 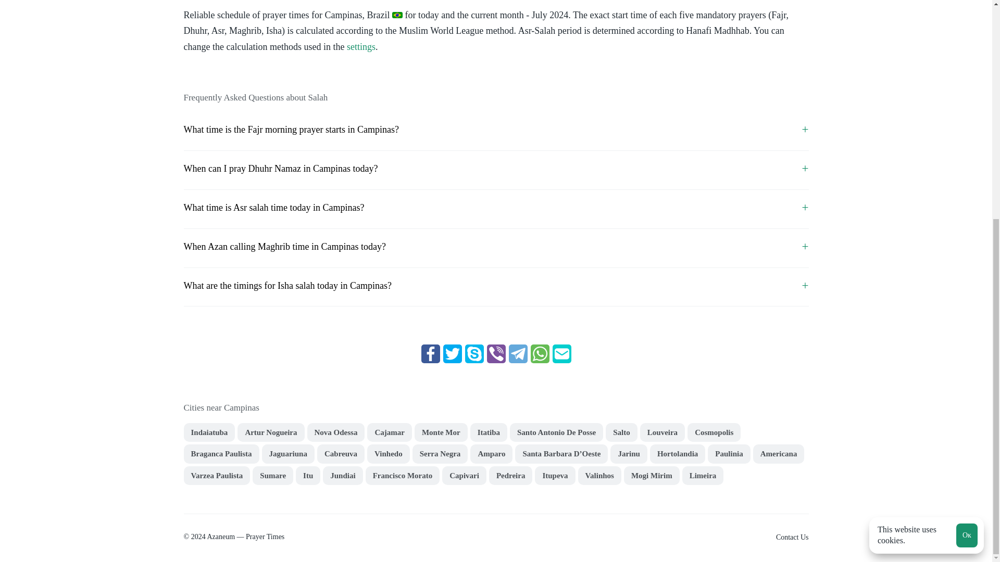 What do you see at coordinates (430, 354) in the screenshot?
I see `Facebook` at bounding box center [430, 354].